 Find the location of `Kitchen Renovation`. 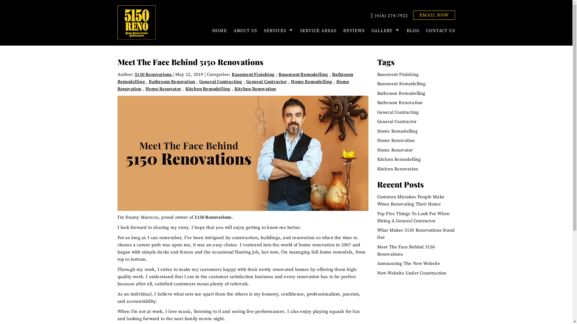

Kitchen Renovation is located at coordinates (255, 89).